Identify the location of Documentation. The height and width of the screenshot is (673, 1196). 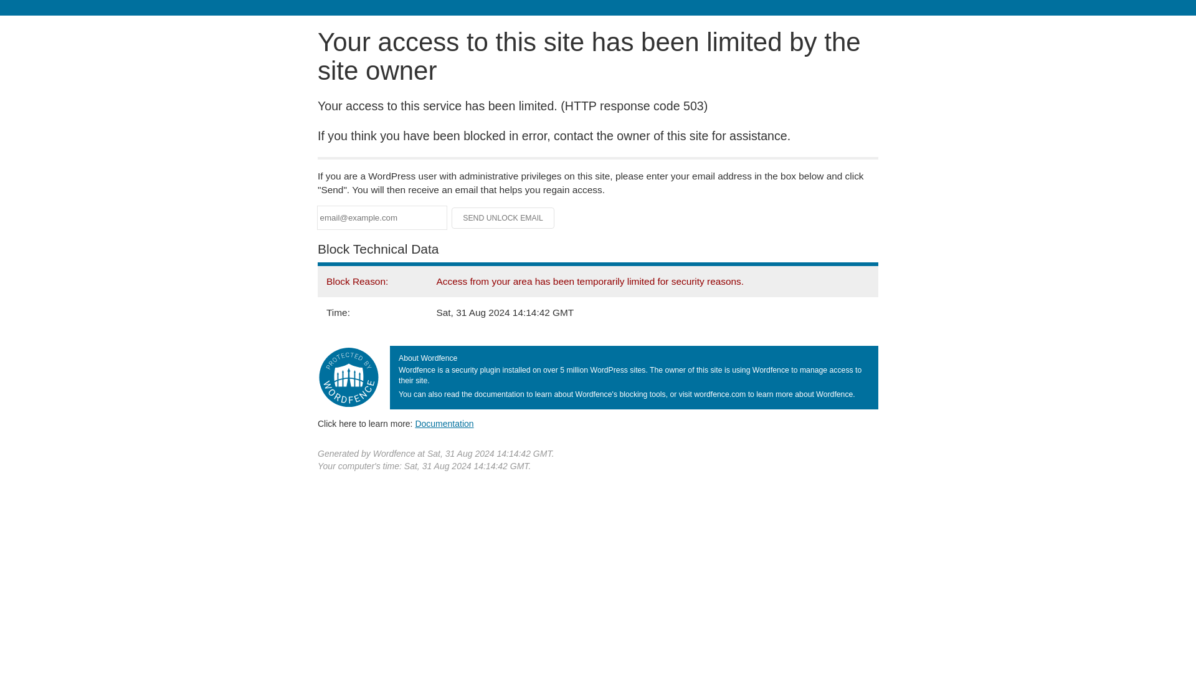
(444, 423).